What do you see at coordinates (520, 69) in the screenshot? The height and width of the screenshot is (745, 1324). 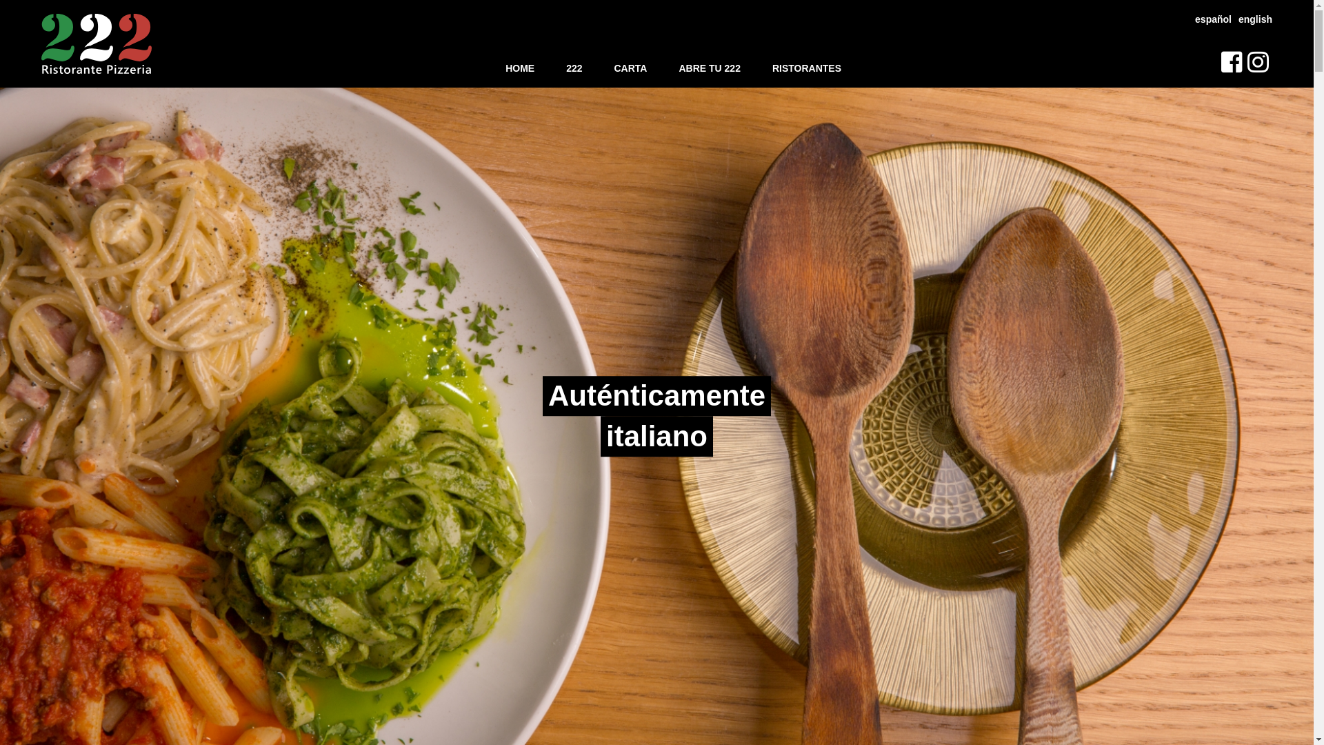 I see `HOME` at bounding box center [520, 69].